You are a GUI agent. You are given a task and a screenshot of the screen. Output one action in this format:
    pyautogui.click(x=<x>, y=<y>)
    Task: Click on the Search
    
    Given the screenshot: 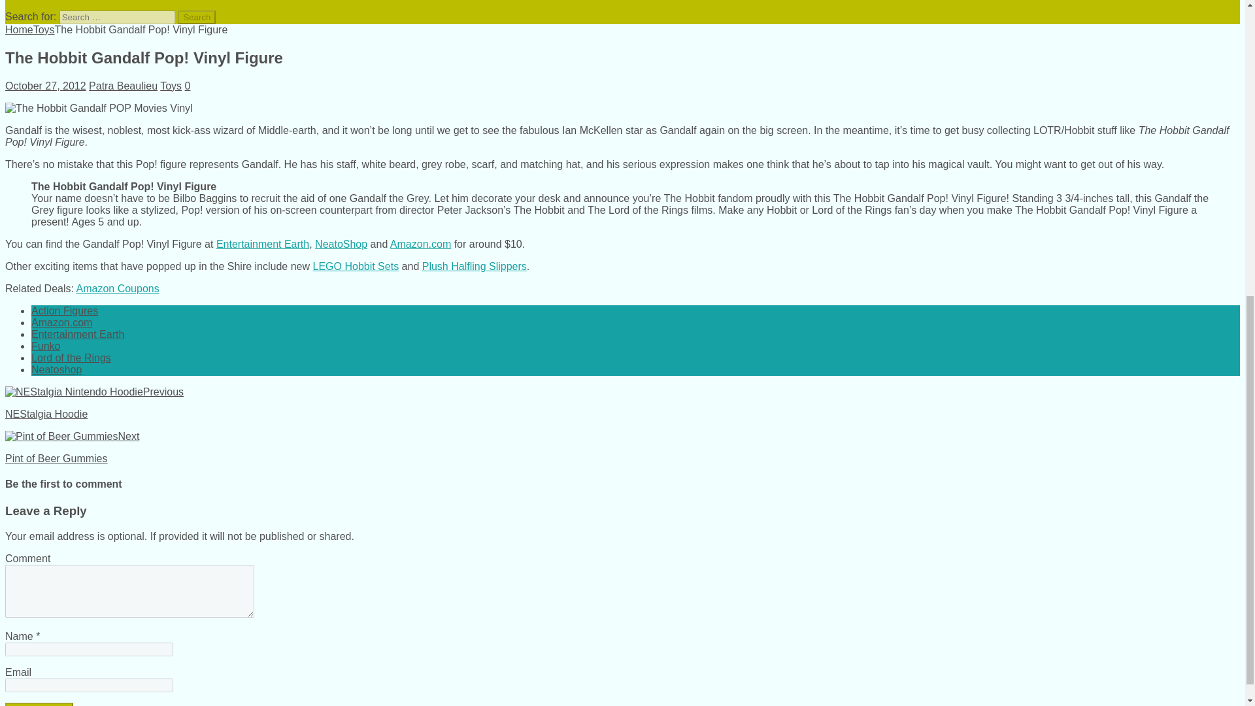 What is the action you would take?
    pyautogui.click(x=197, y=17)
    